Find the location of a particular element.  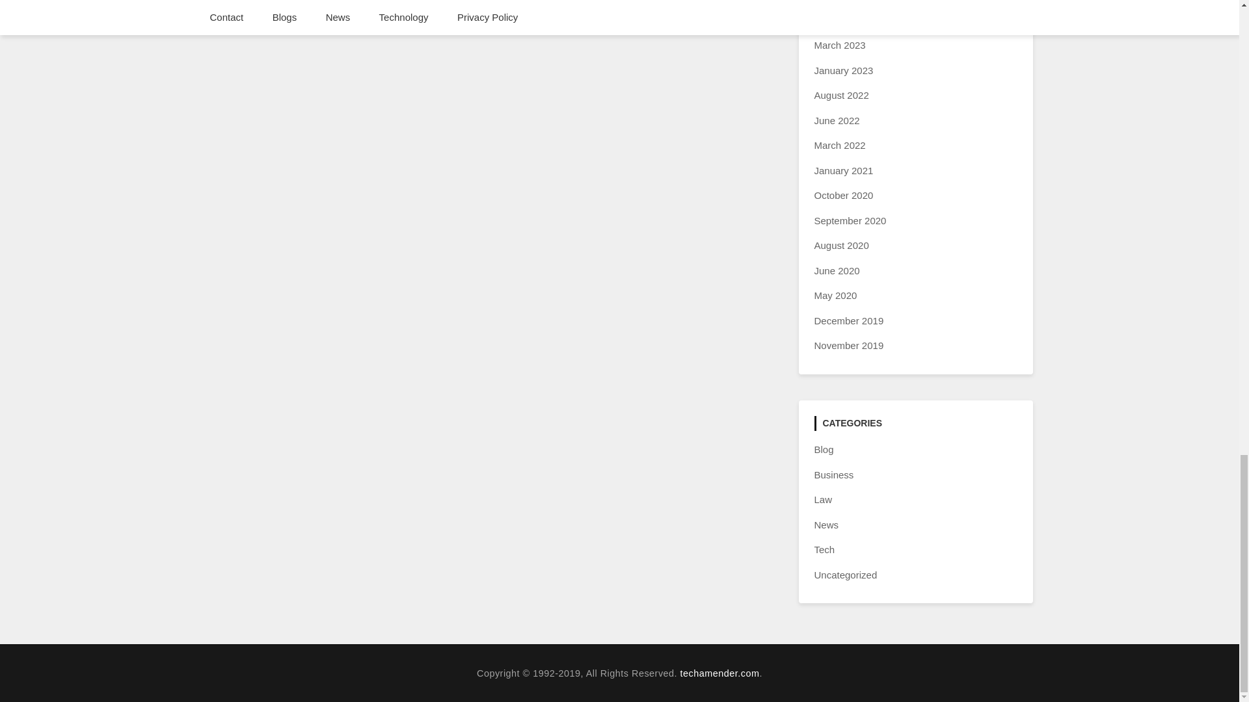

August 2022 is located at coordinates (842, 95).